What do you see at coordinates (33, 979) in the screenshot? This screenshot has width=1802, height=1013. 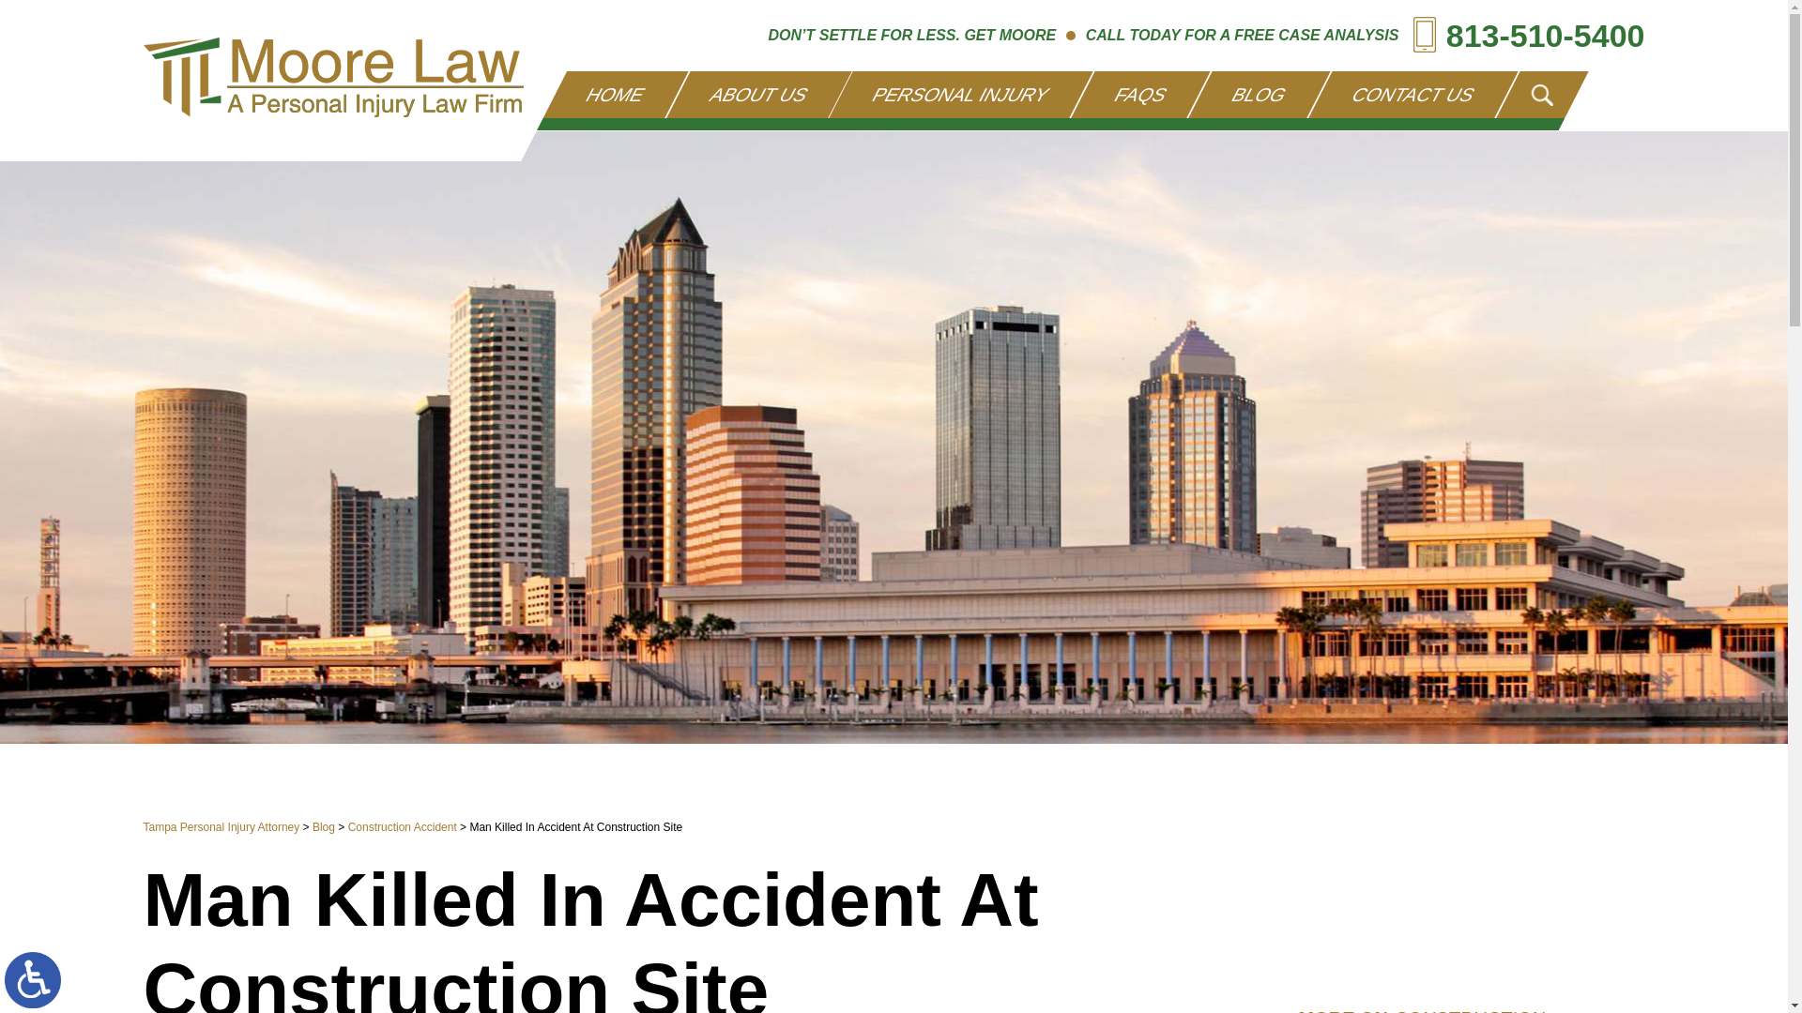 I see `Switch to ADA Accessible Theme` at bounding box center [33, 979].